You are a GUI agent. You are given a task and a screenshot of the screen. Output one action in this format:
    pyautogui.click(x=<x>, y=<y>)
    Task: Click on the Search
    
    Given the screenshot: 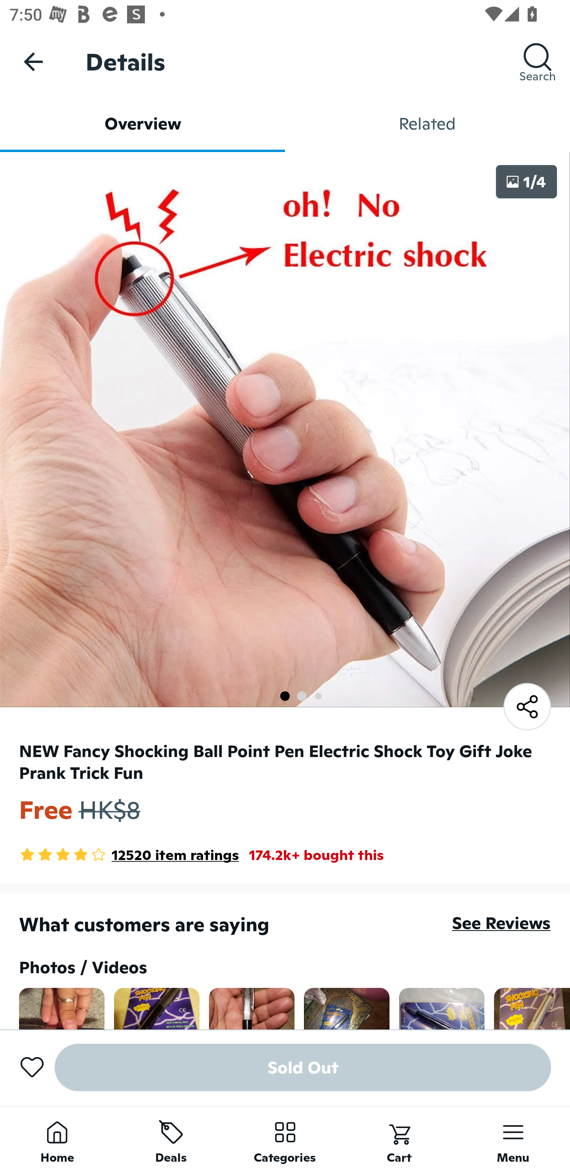 What is the action you would take?
    pyautogui.click(x=538, y=61)
    